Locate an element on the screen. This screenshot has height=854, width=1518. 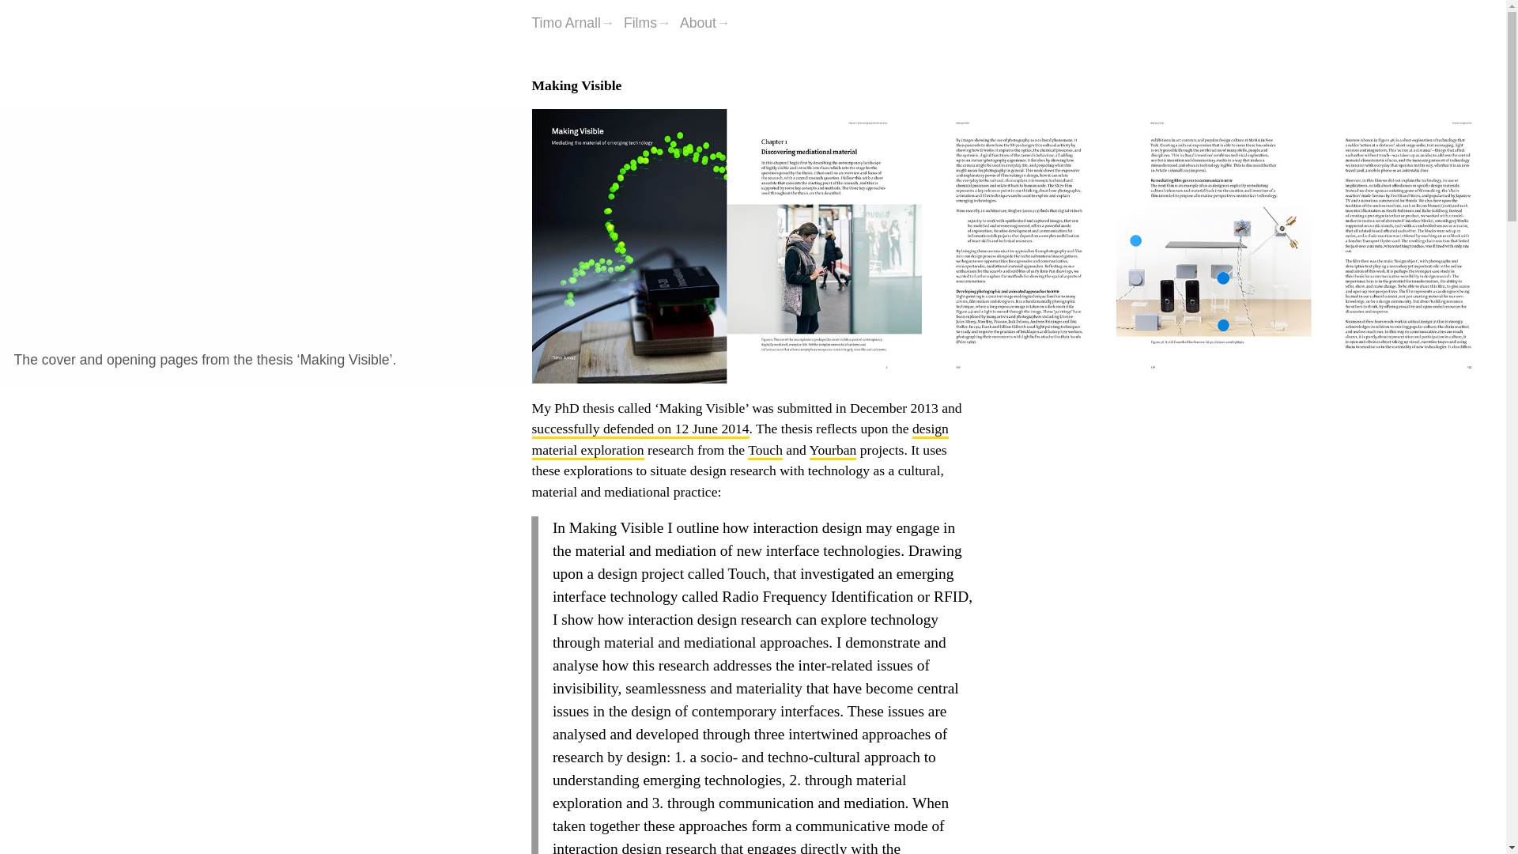
About is located at coordinates (705, 22).